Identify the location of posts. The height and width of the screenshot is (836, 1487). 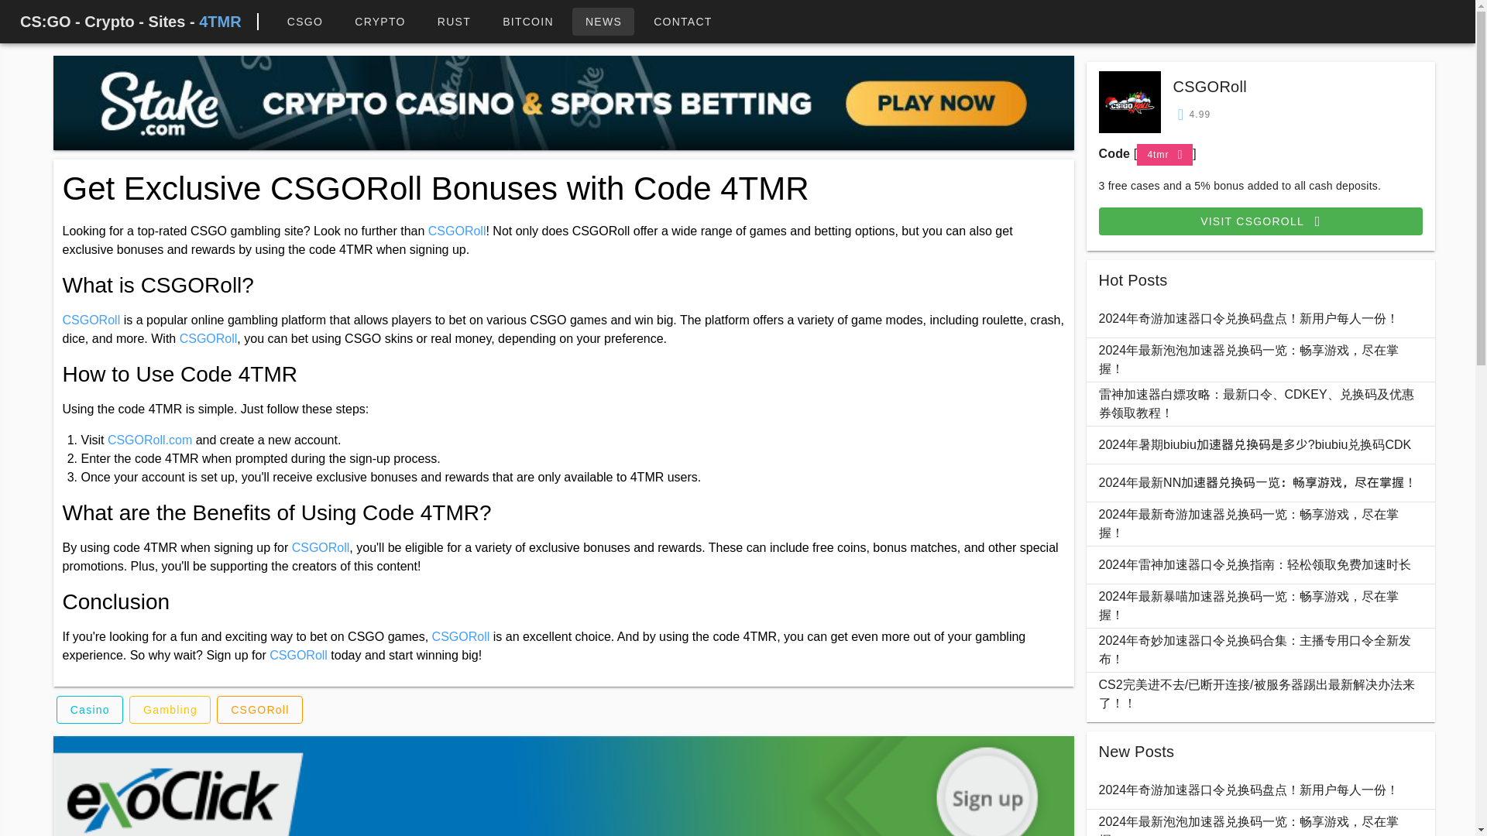
(603, 22).